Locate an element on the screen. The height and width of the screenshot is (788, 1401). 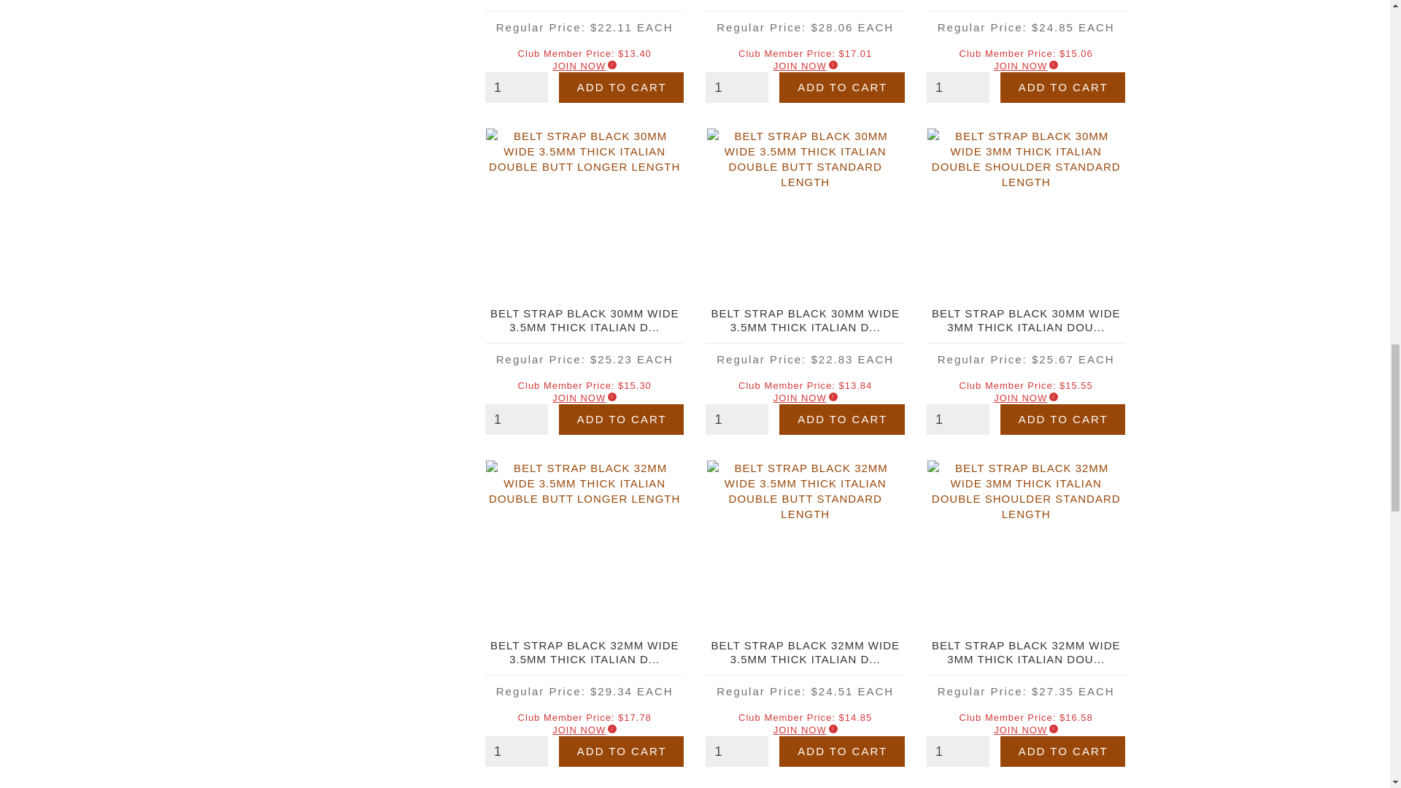
1 is located at coordinates (737, 420).